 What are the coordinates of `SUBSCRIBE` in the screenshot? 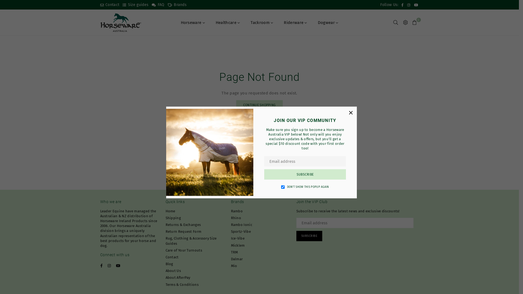 It's located at (309, 236).